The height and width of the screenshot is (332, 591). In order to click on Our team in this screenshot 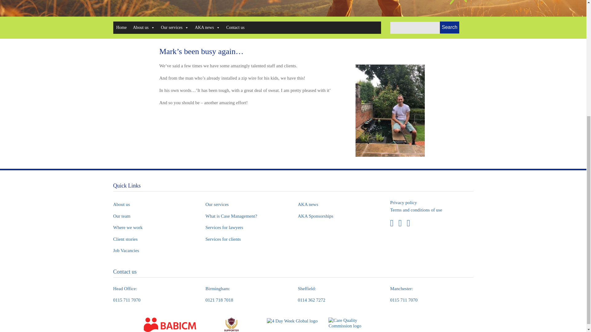, I will do `click(122, 216)`.